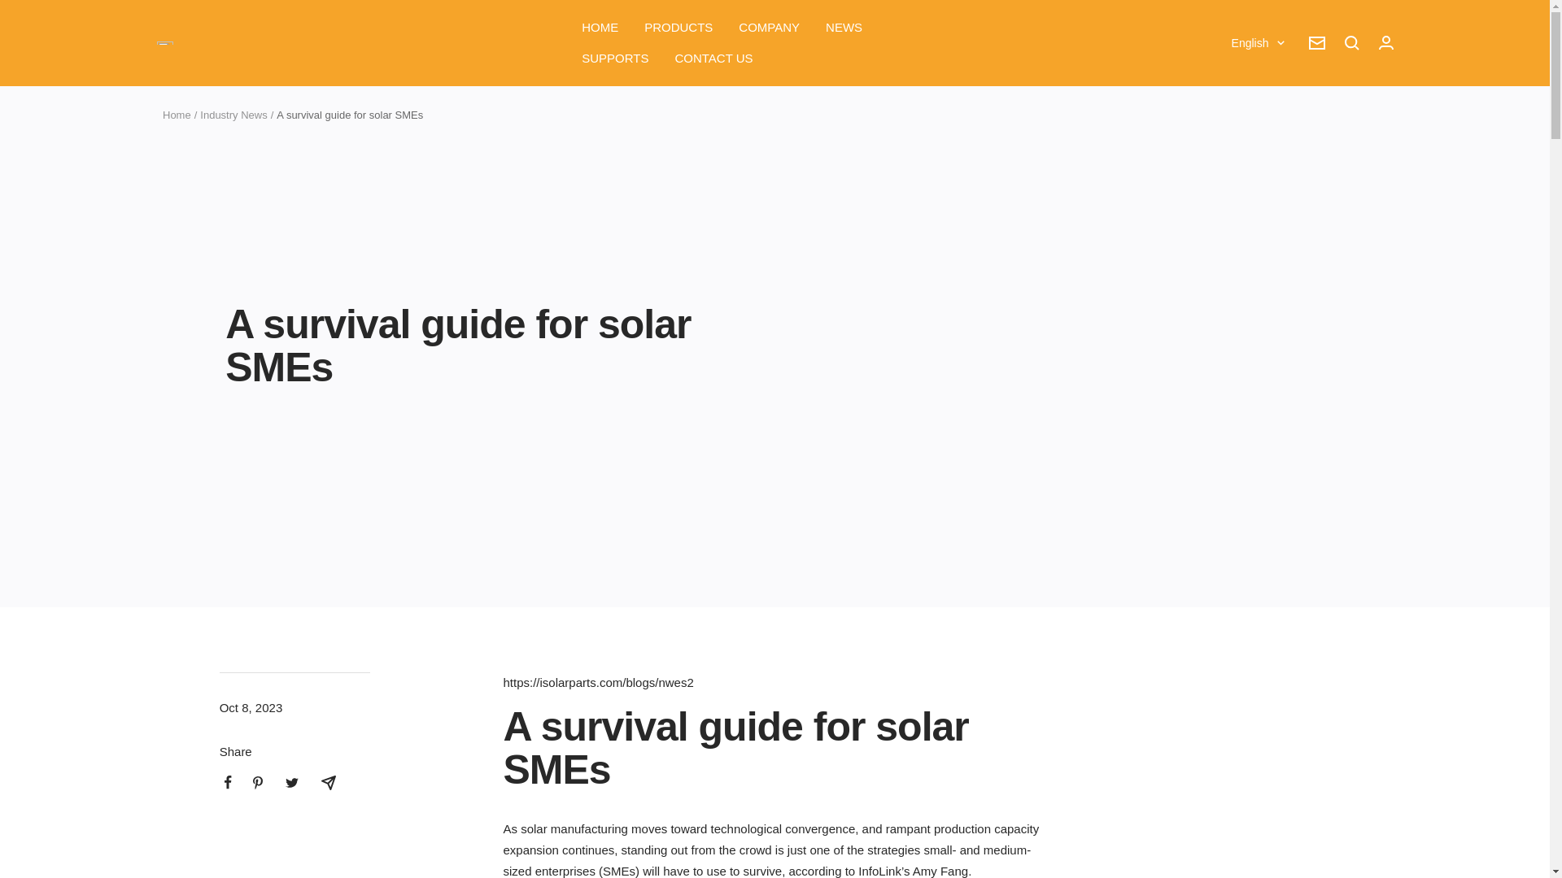  What do you see at coordinates (1248, 99) in the screenshot?
I see `en` at bounding box center [1248, 99].